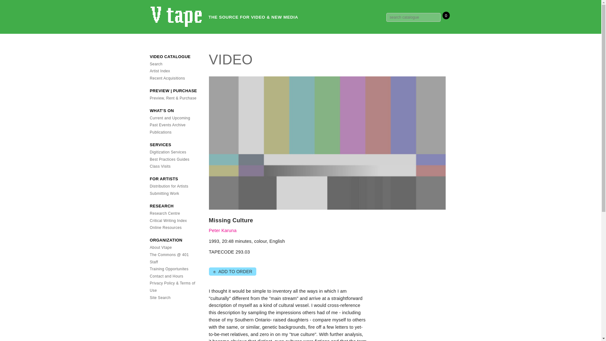 This screenshot has height=341, width=606. Describe the element at coordinates (413, 17) in the screenshot. I see `Search catalogue:` at that location.